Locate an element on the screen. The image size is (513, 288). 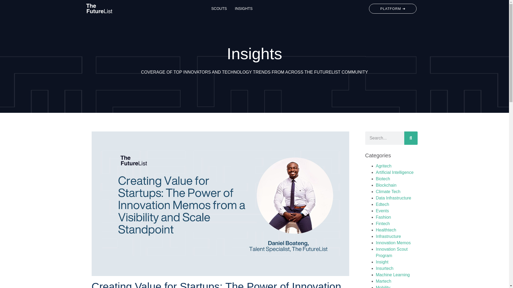
Agritech is located at coordinates (383, 166).